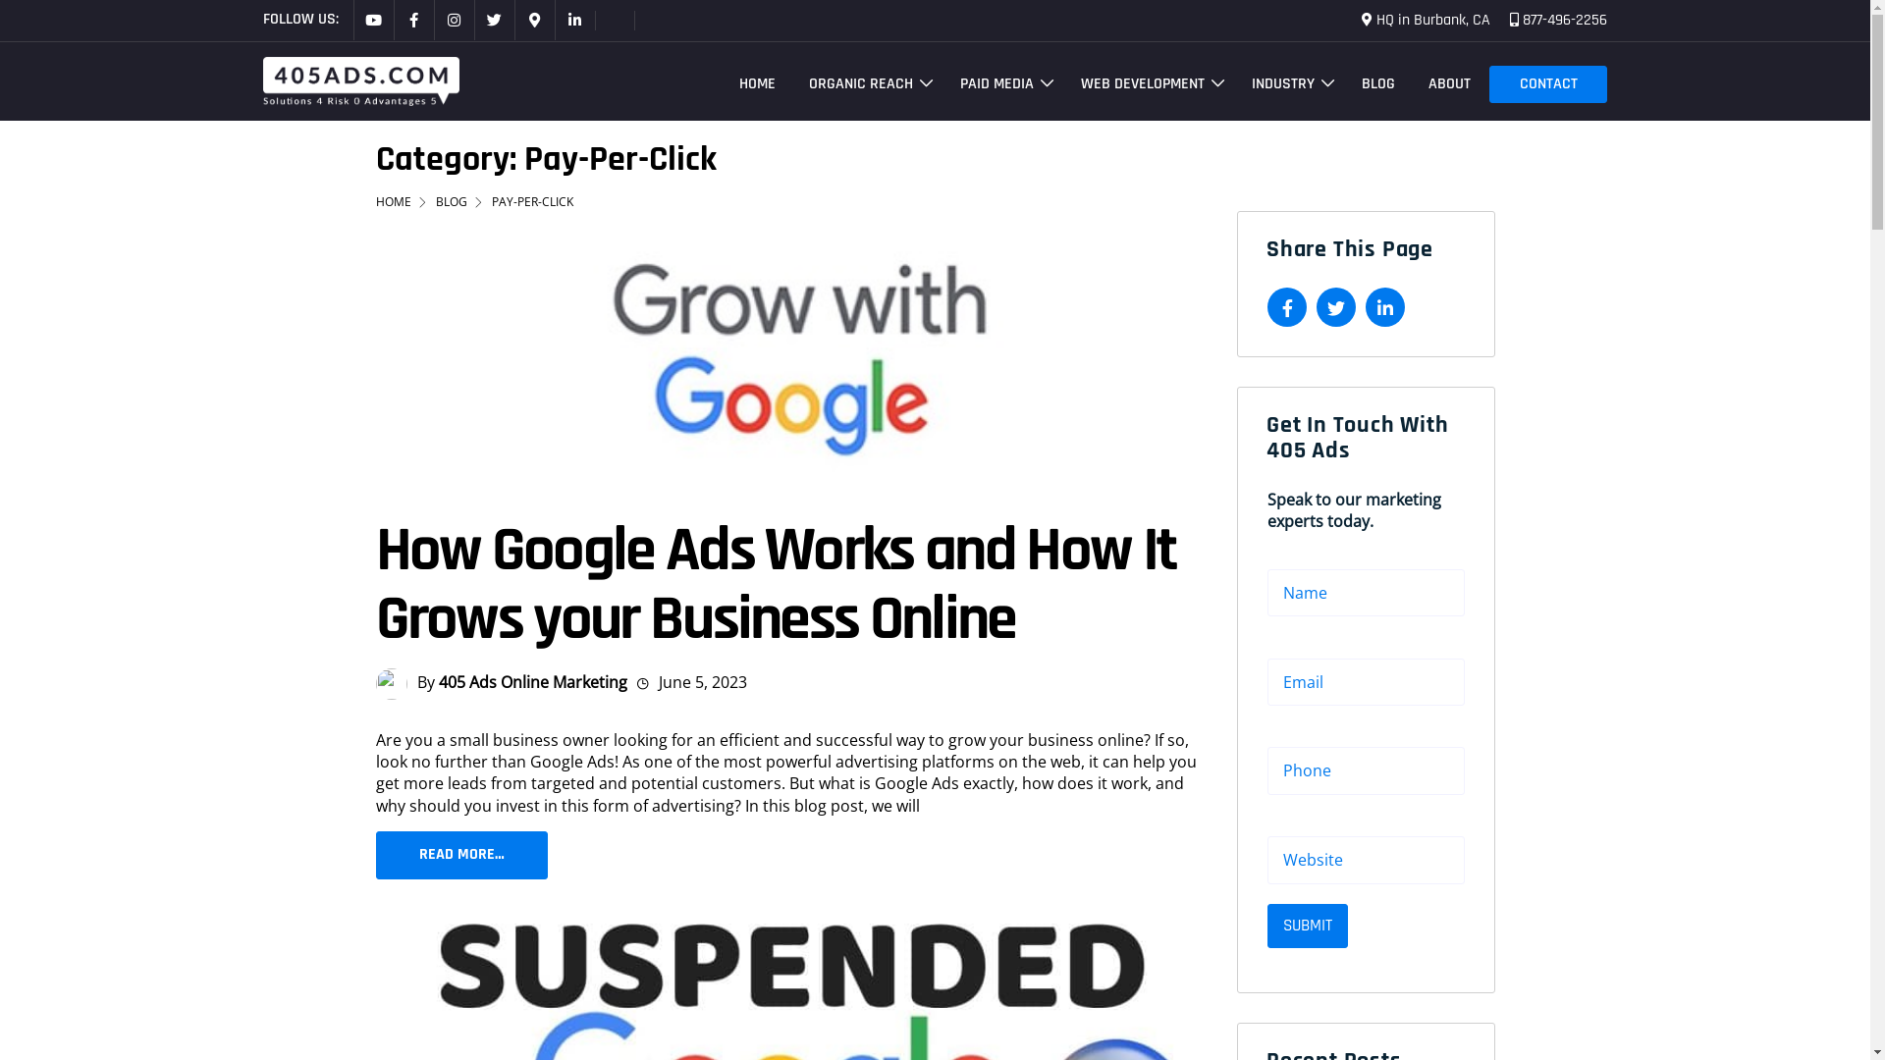 The height and width of the screenshot is (1060, 1885). I want to click on HOME, so click(404, 202).